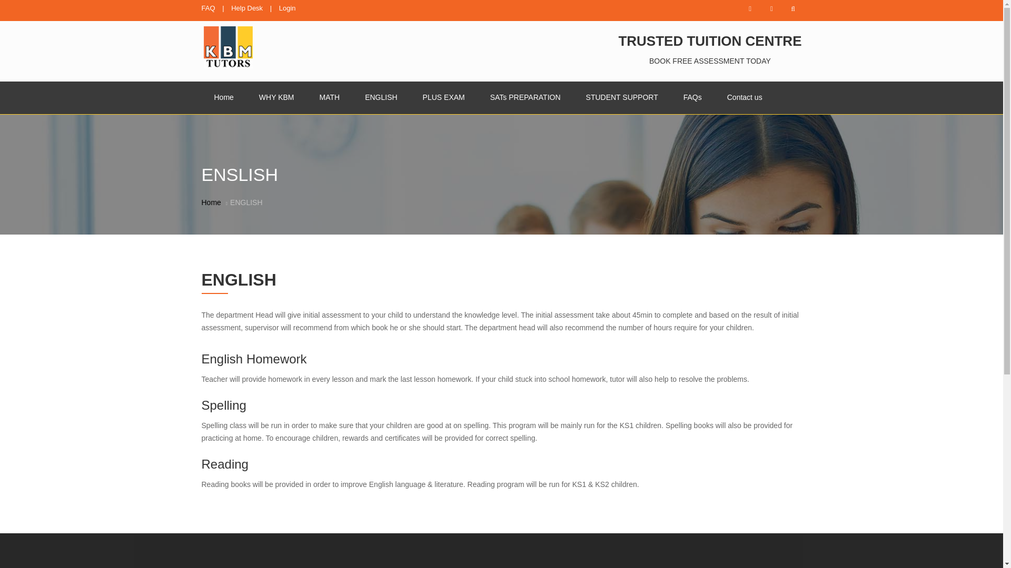 The width and height of the screenshot is (1011, 568). What do you see at coordinates (277, 98) in the screenshot?
I see `WHY KBM` at bounding box center [277, 98].